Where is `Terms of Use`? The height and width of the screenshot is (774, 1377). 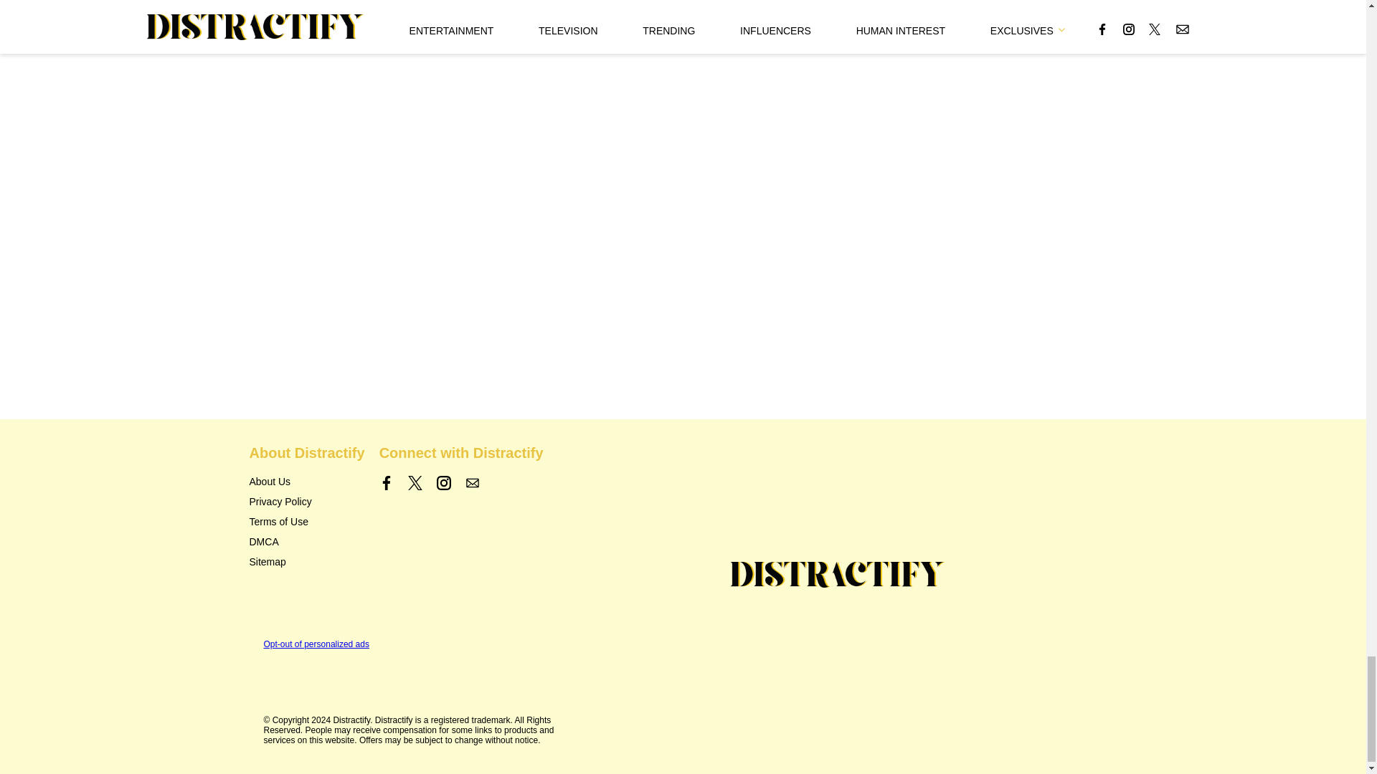 Terms of Use is located at coordinates (278, 522).